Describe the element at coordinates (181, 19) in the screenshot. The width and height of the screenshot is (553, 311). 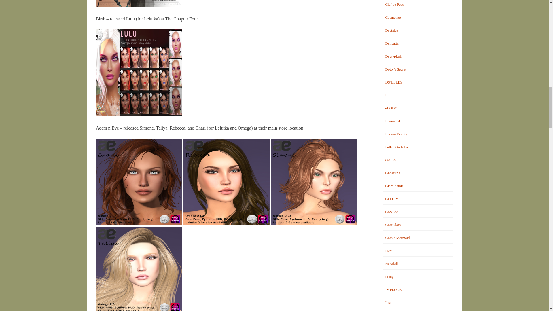
I see `The Chapter Four` at that location.